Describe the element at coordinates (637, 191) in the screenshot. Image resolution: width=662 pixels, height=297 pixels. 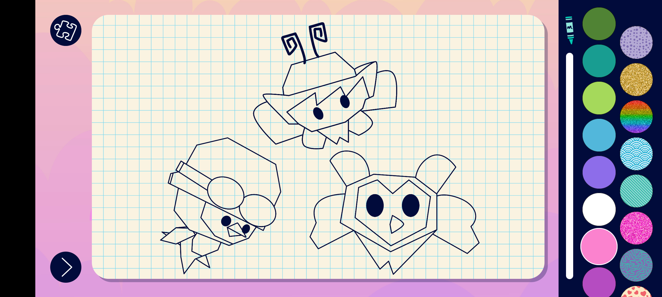
I see `coloring background` at that location.